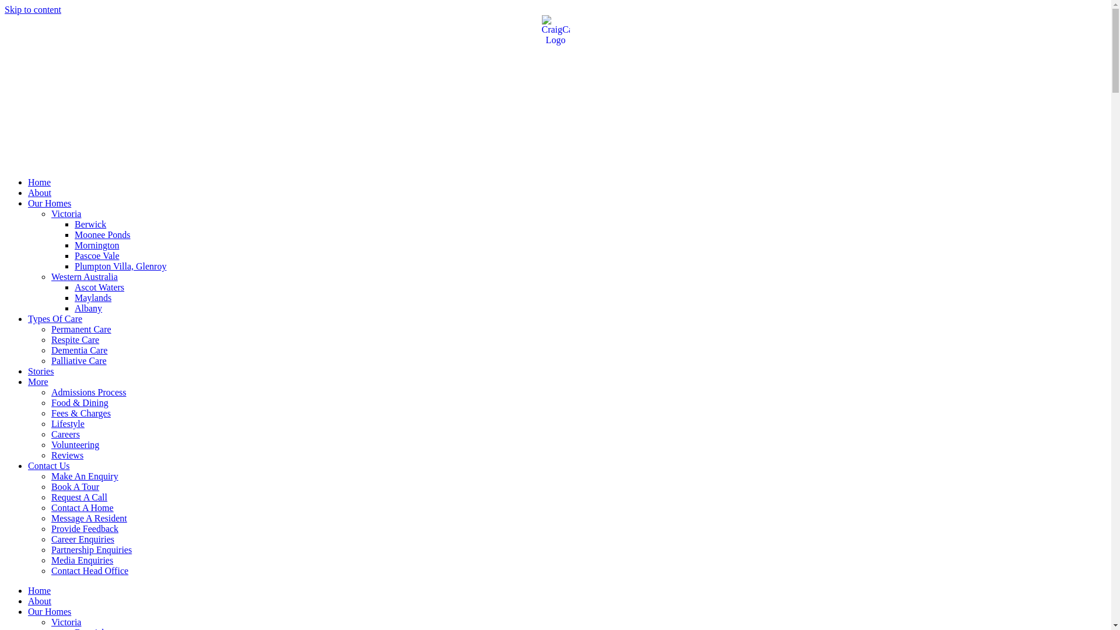  What do you see at coordinates (85, 276) in the screenshot?
I see `Western Australia` at bounding box center [85, 276].